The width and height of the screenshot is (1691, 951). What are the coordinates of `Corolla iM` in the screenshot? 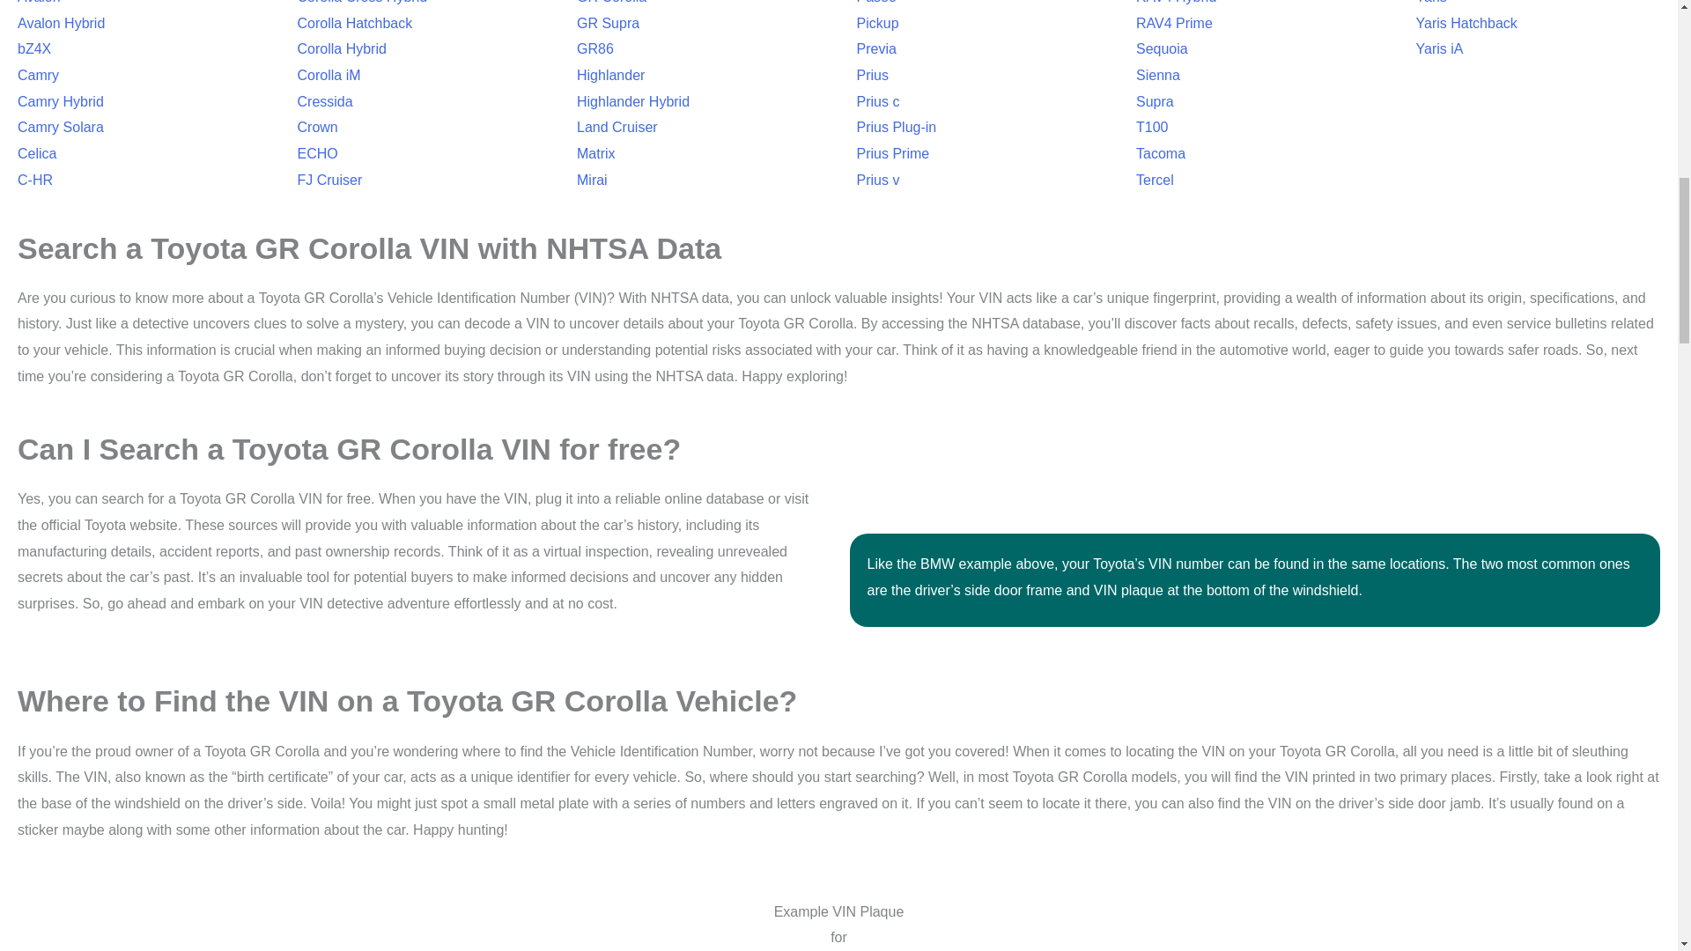 It's located at (329, 74).